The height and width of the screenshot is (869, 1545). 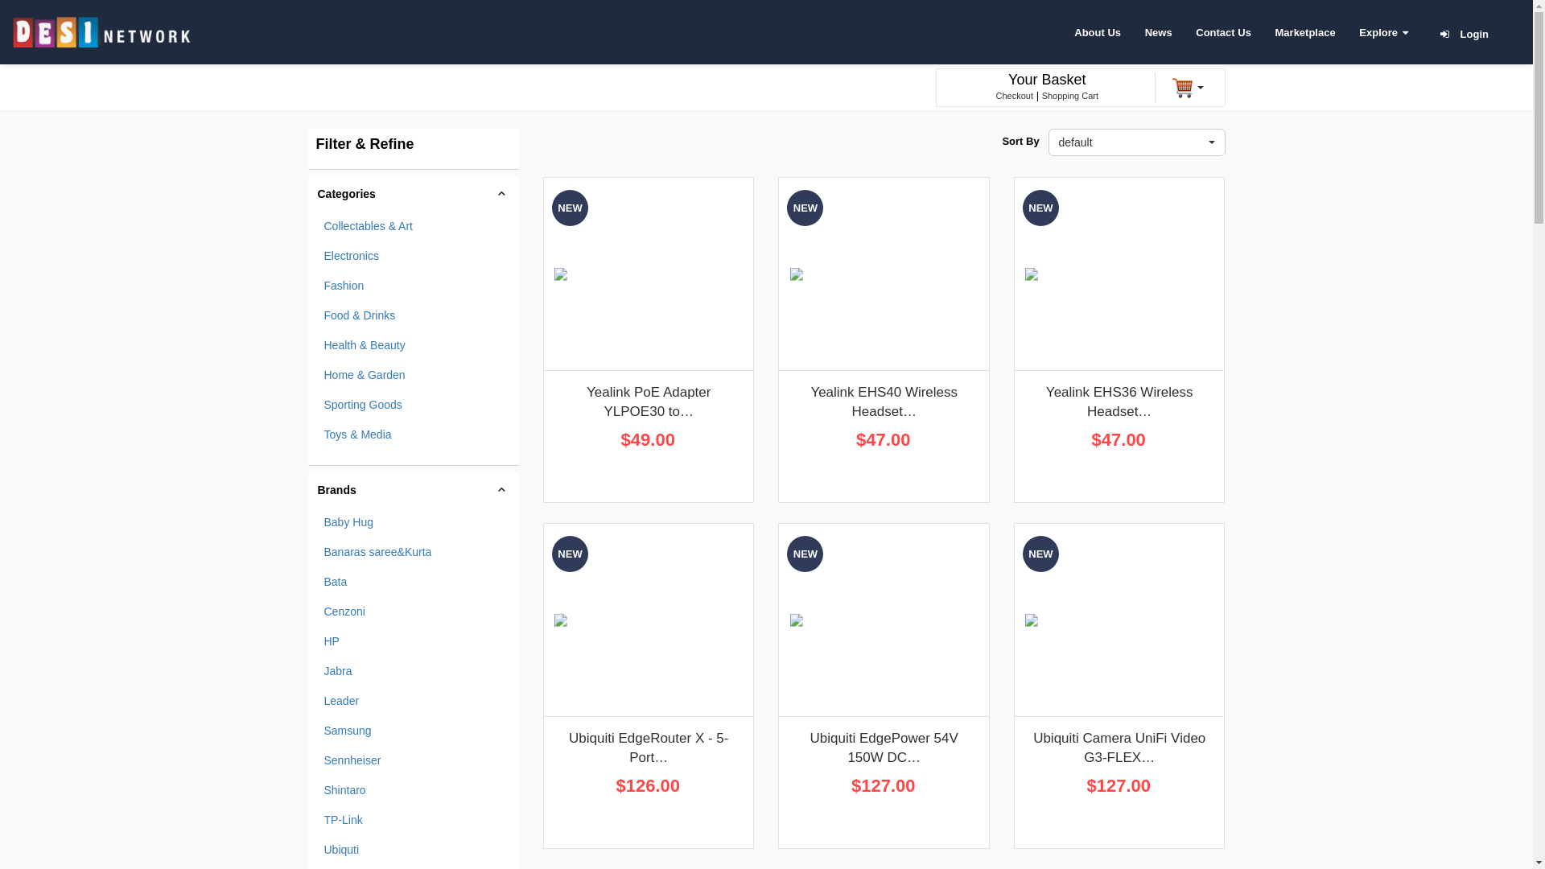 I want to click on Checkout, so click(x=1015, y=96).